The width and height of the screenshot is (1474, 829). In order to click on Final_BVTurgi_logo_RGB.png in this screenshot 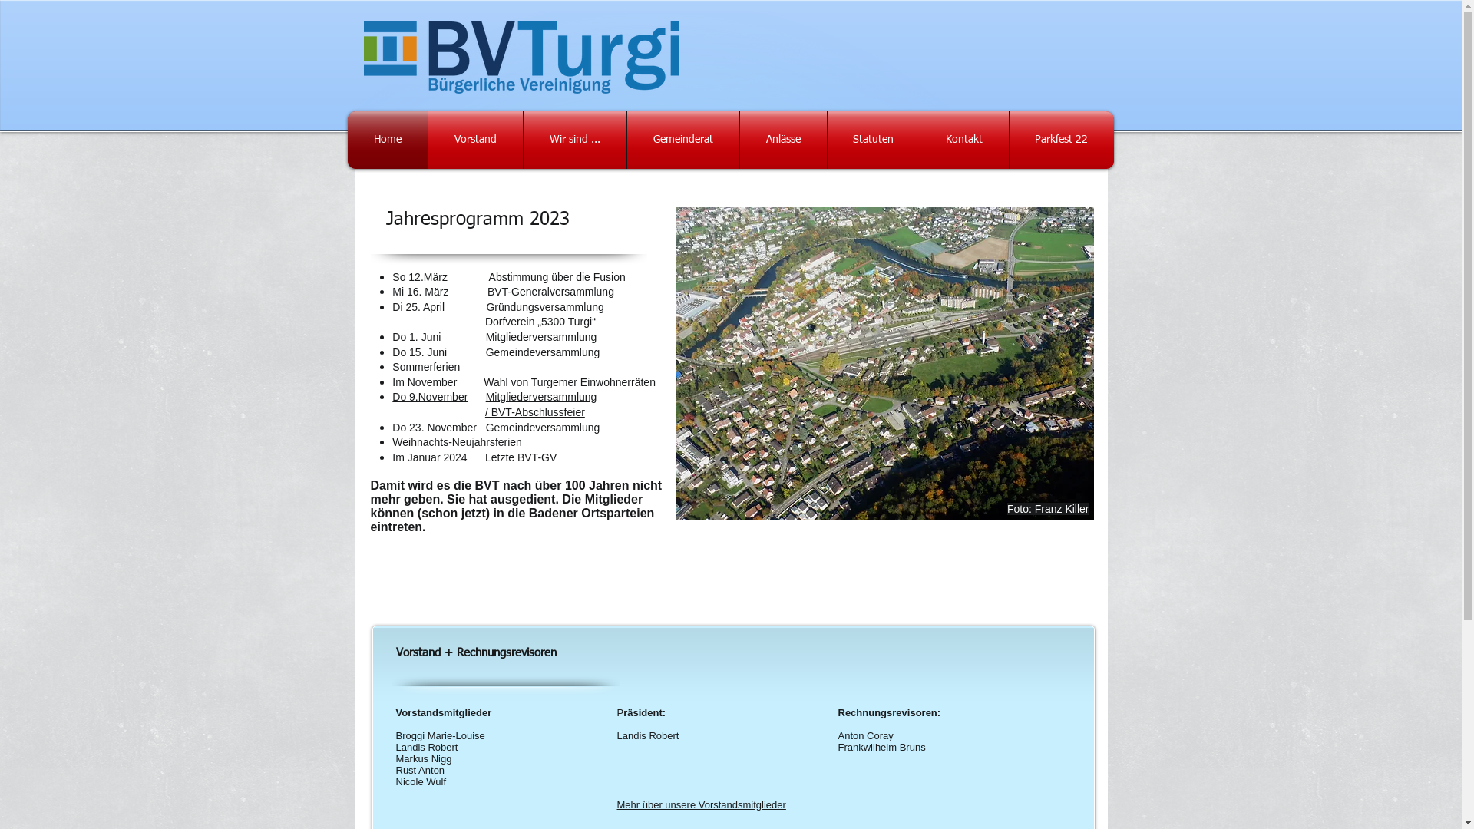, I will do `click(521, 58)`.